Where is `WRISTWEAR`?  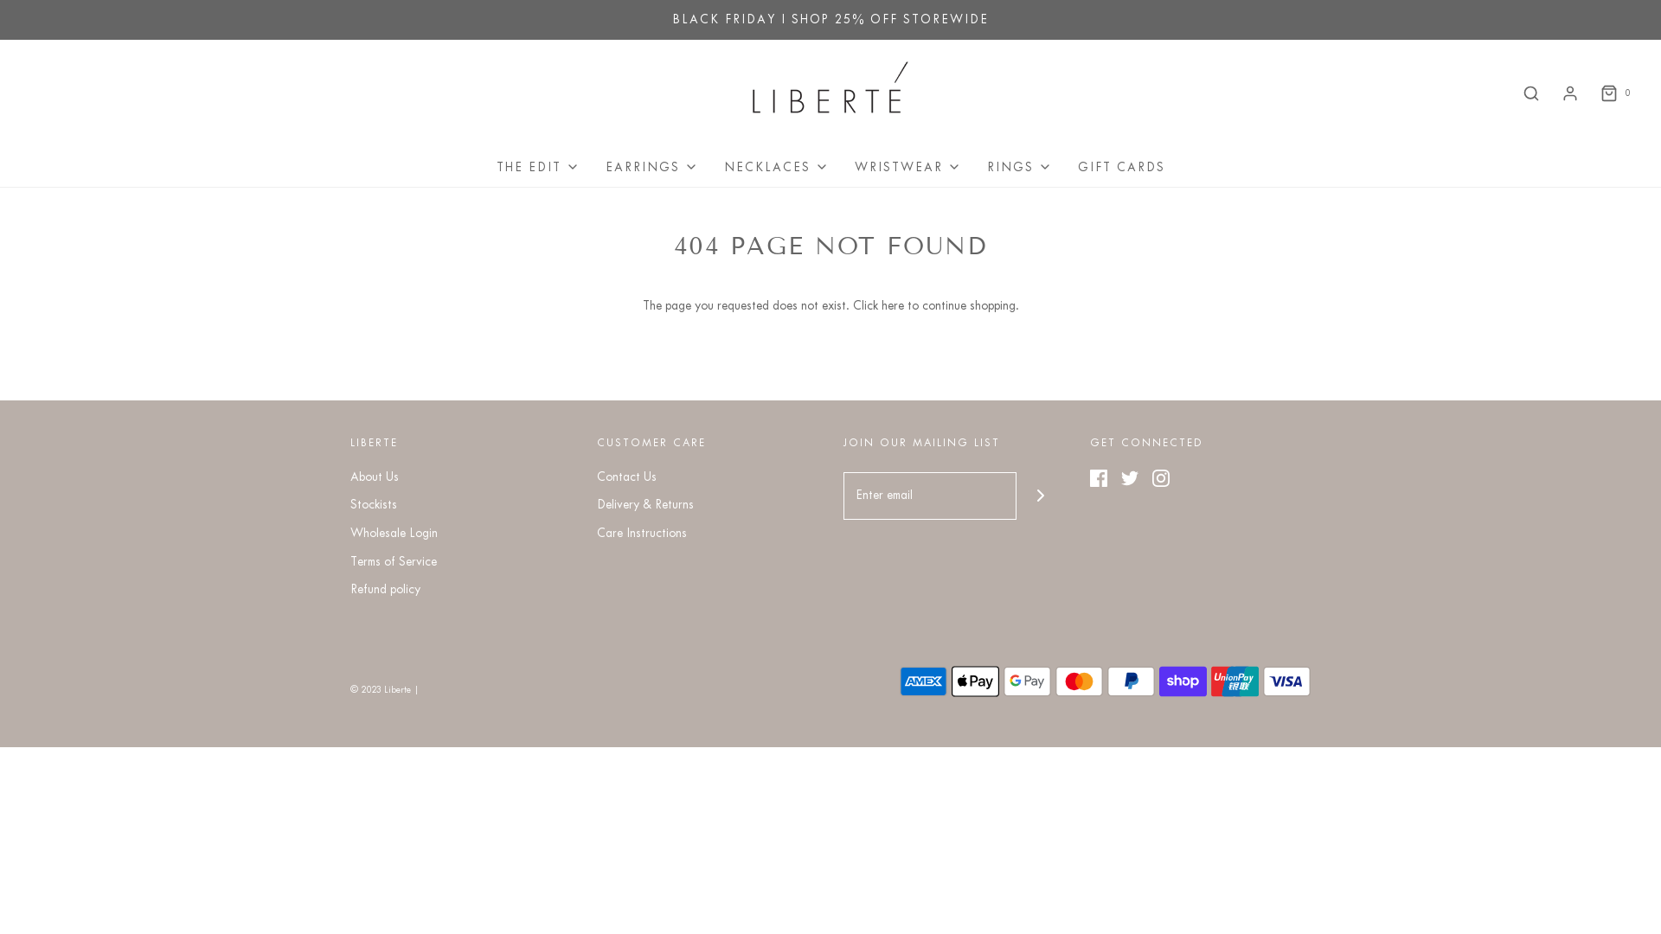 WRISTWEAR is located at coordinates (907, 168).